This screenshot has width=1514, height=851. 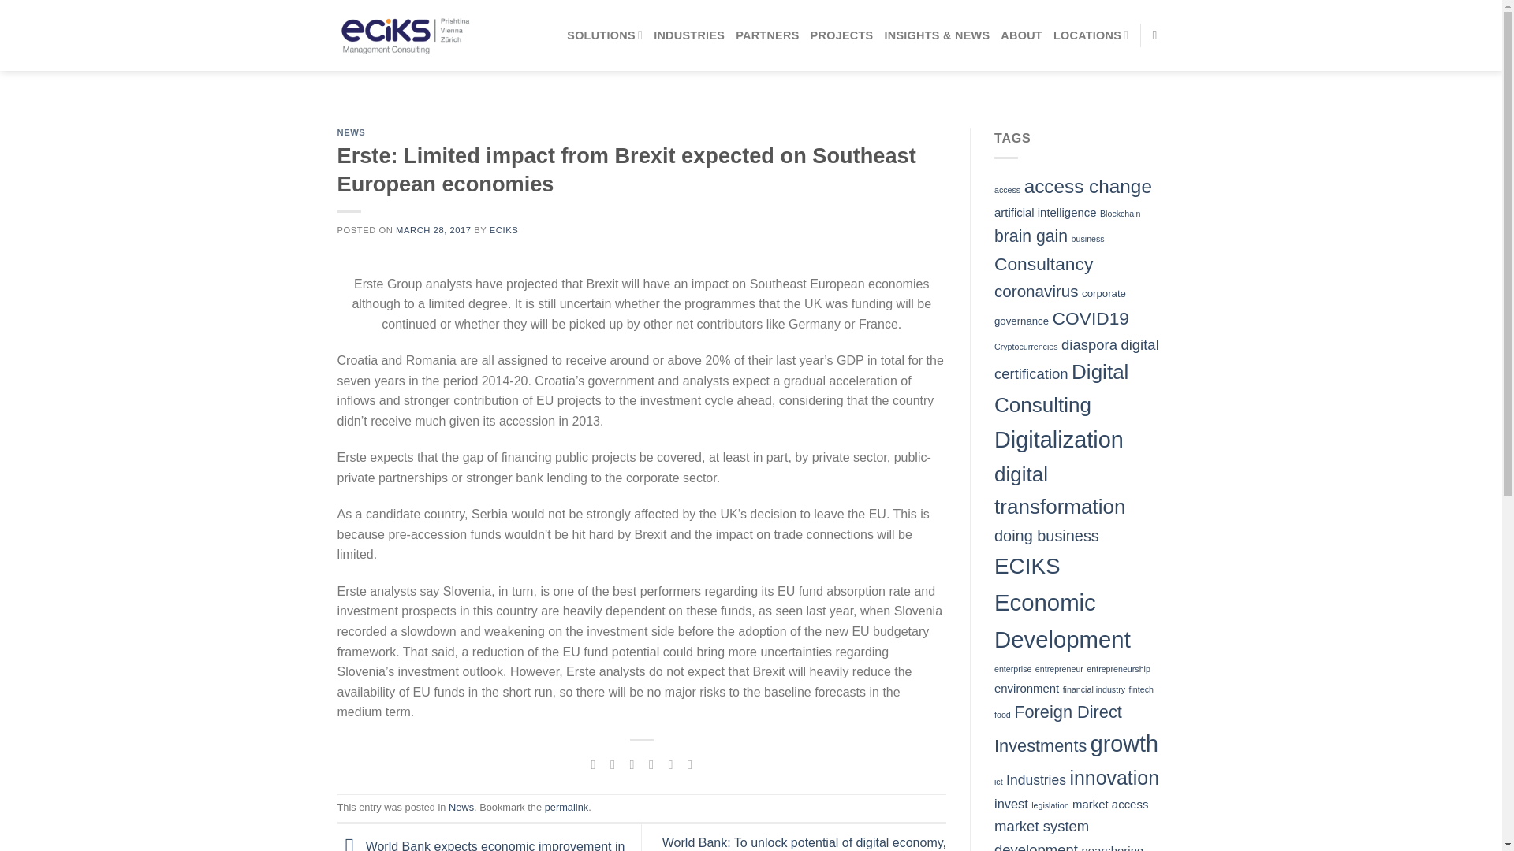 What do you see at coordinates (433, 230) in the screenshot?
I see `MARCH 28, 2017` at bounding box center [433, 230].